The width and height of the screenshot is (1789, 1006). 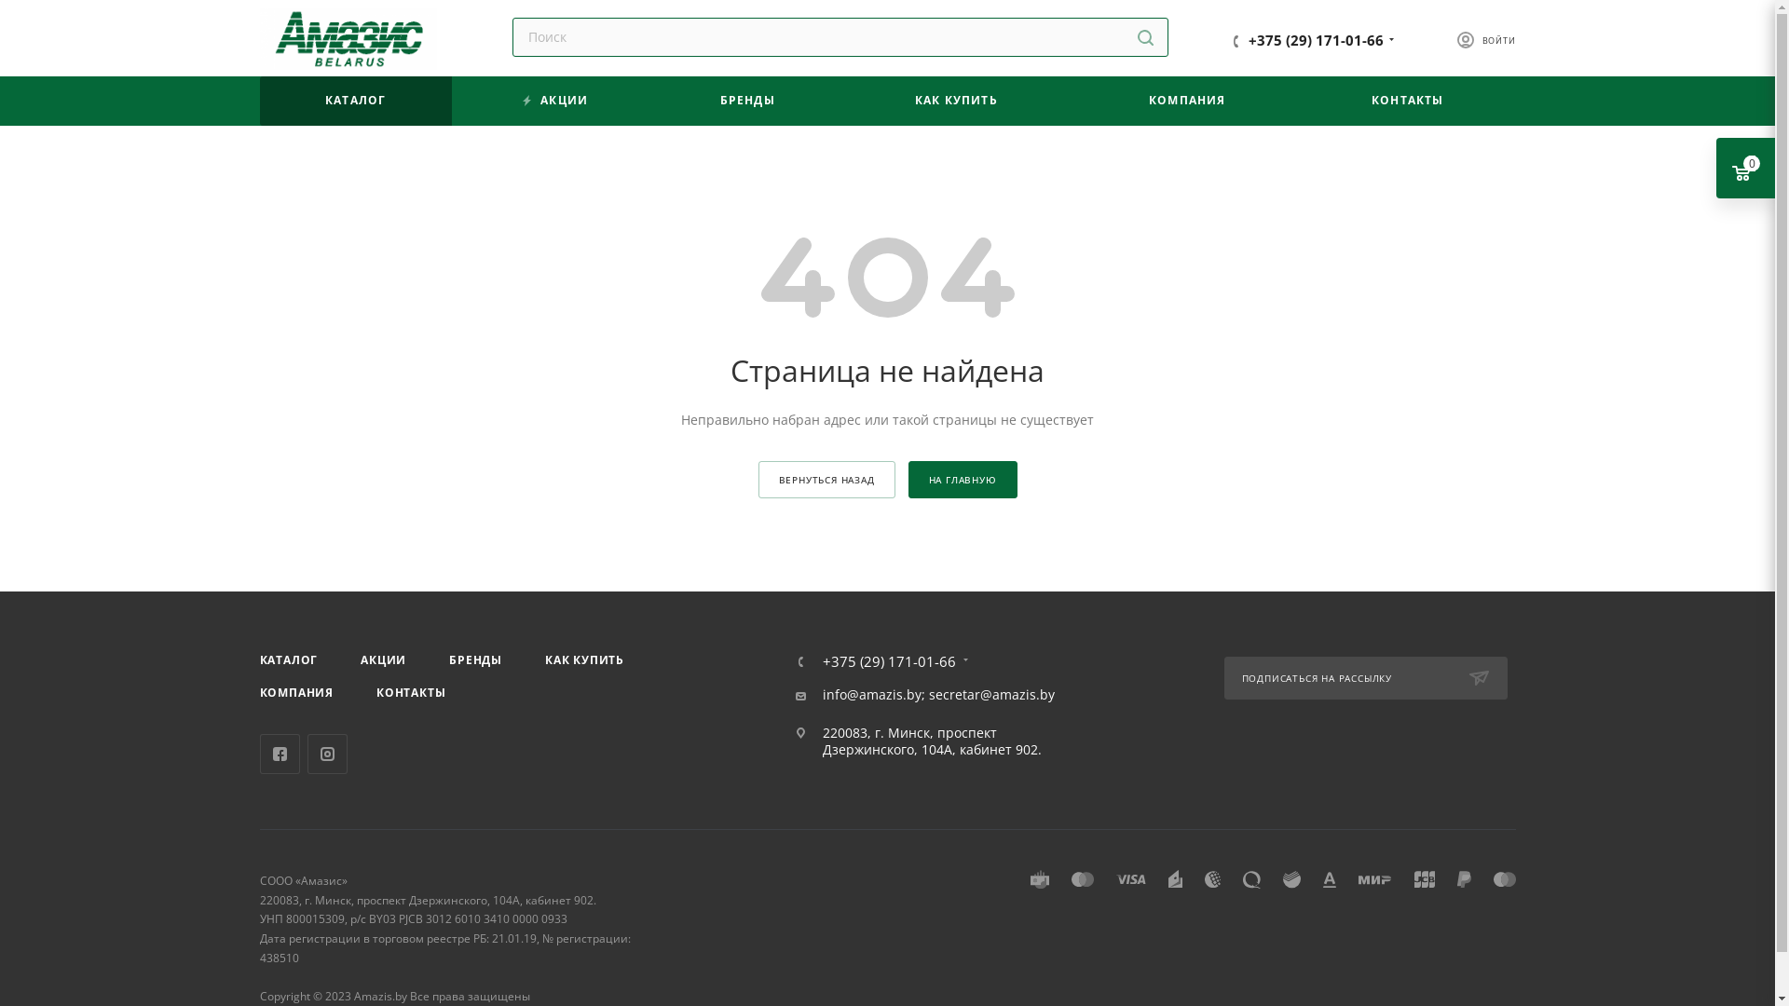 What do you see at coordinates (1504, 879) in the screenshot?
I see `Maestro` at bounding box center [1504, 879].